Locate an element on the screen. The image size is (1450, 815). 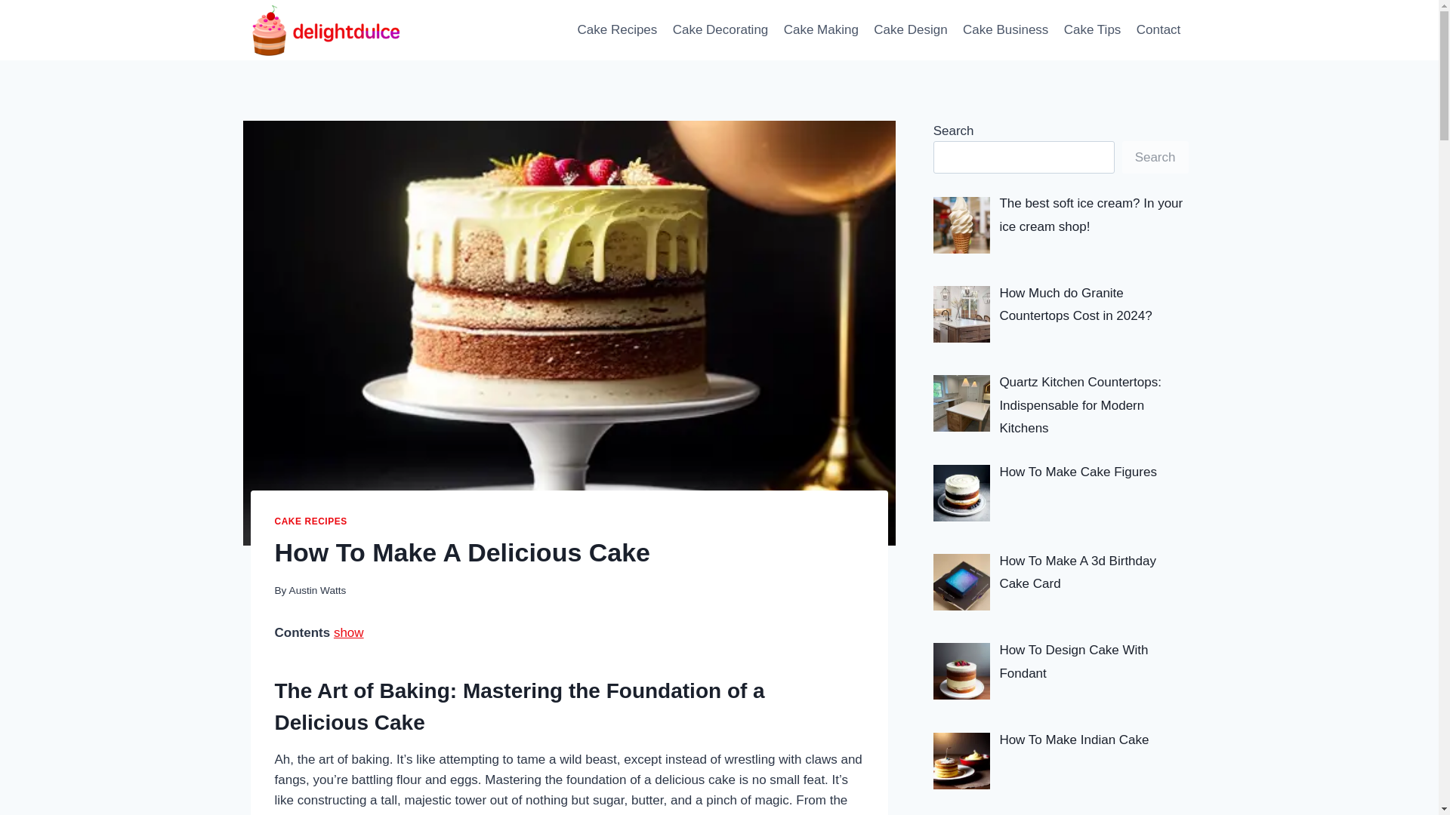
Cake Recipes is located at coordinates (616, 30).